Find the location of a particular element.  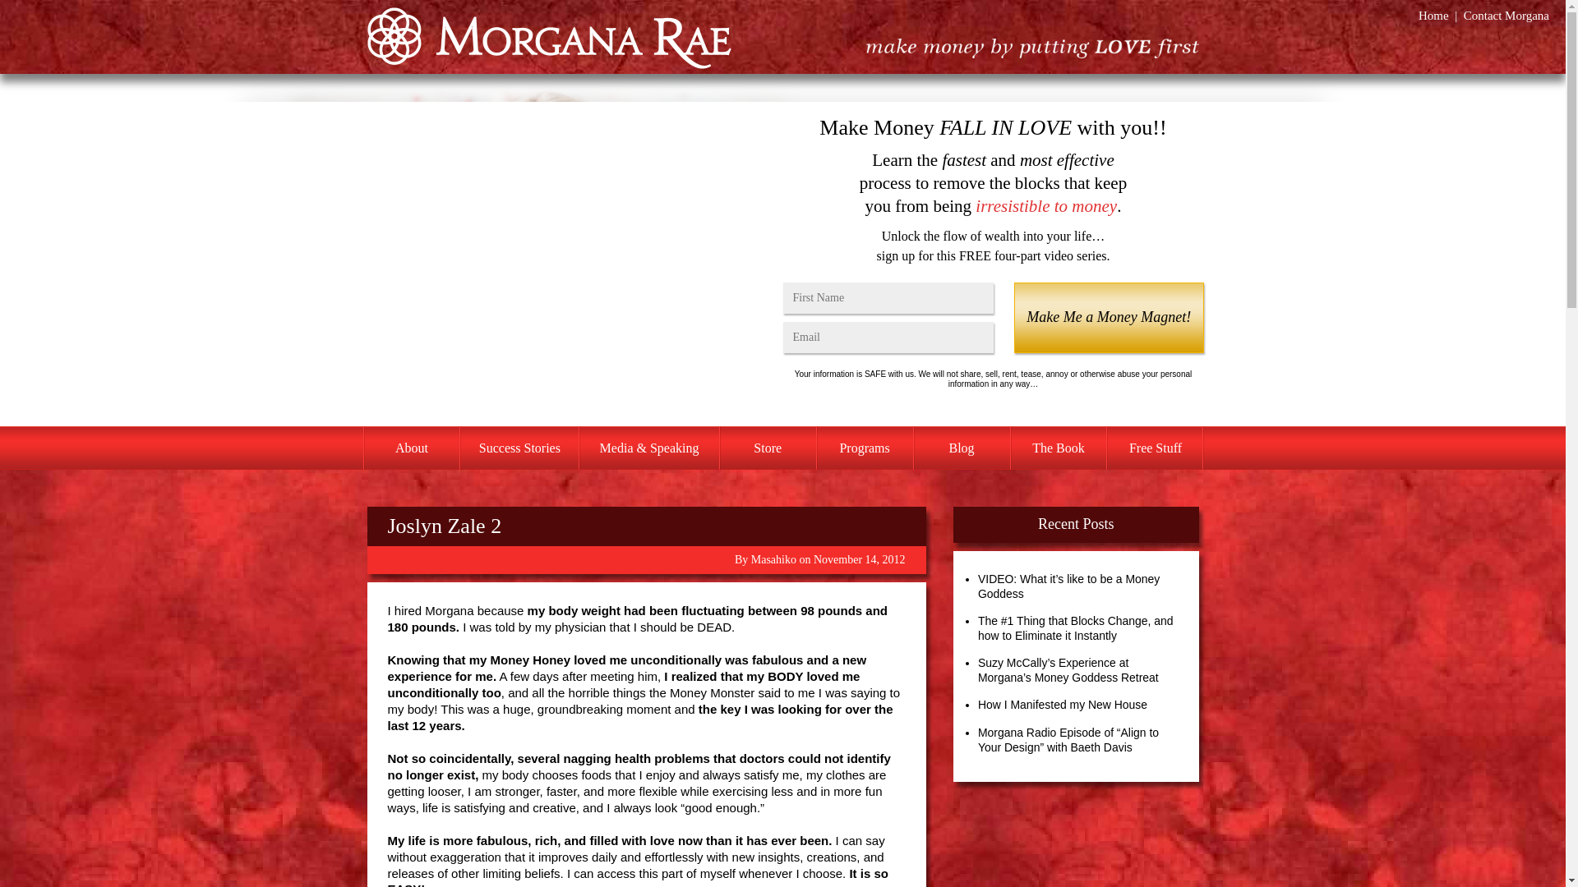

Posts by Masahiko is located at coordinates (773, 559).